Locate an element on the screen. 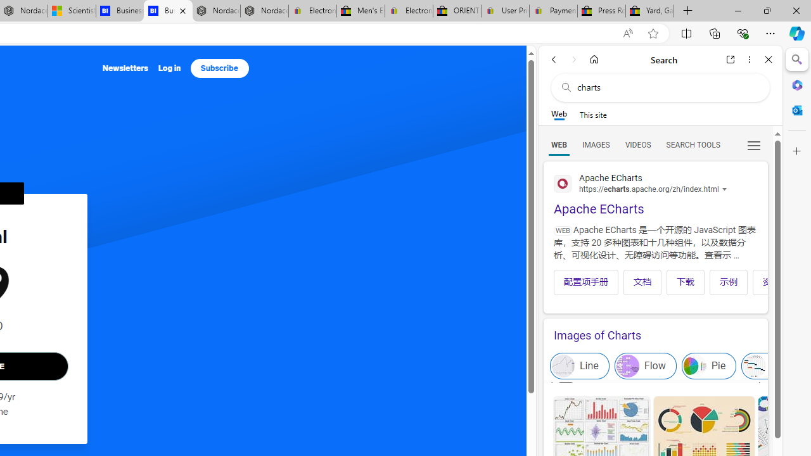 The width and height of the screenshot is (811, 456). Log in is located at coordinates (169, 68).